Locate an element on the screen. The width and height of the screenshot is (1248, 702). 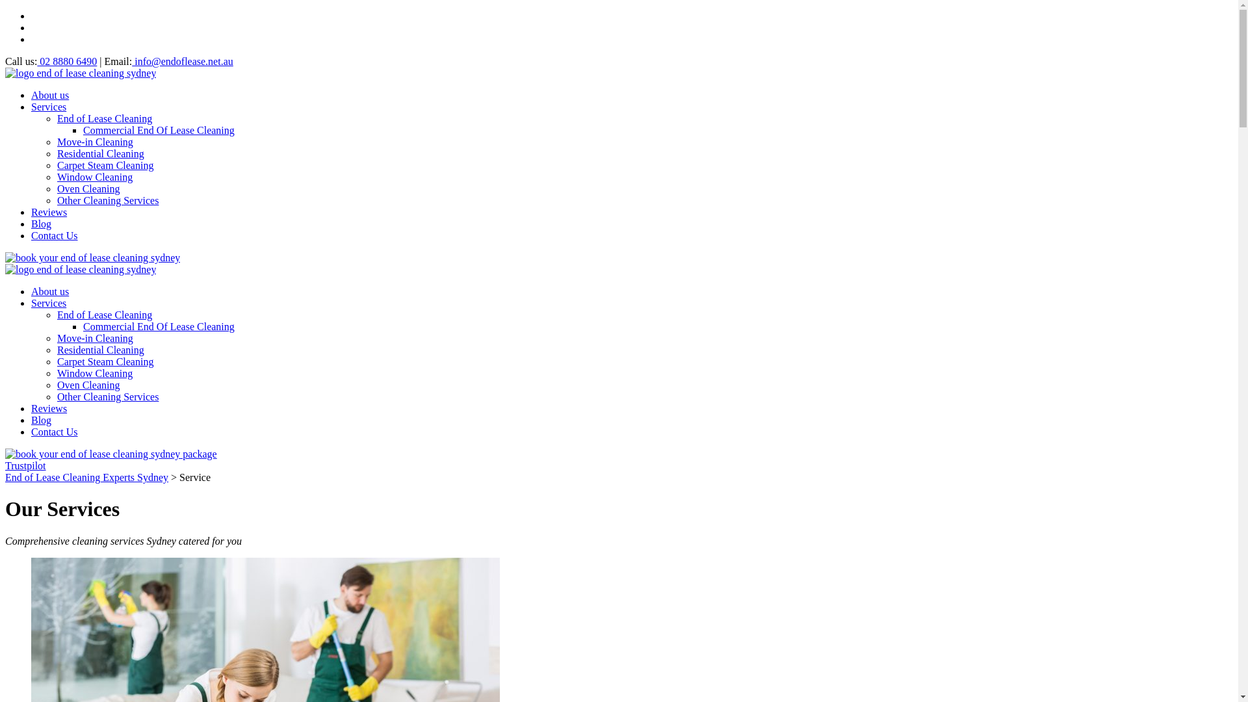
Carpet Steam Cleaning is located at coordinates (105, 361).